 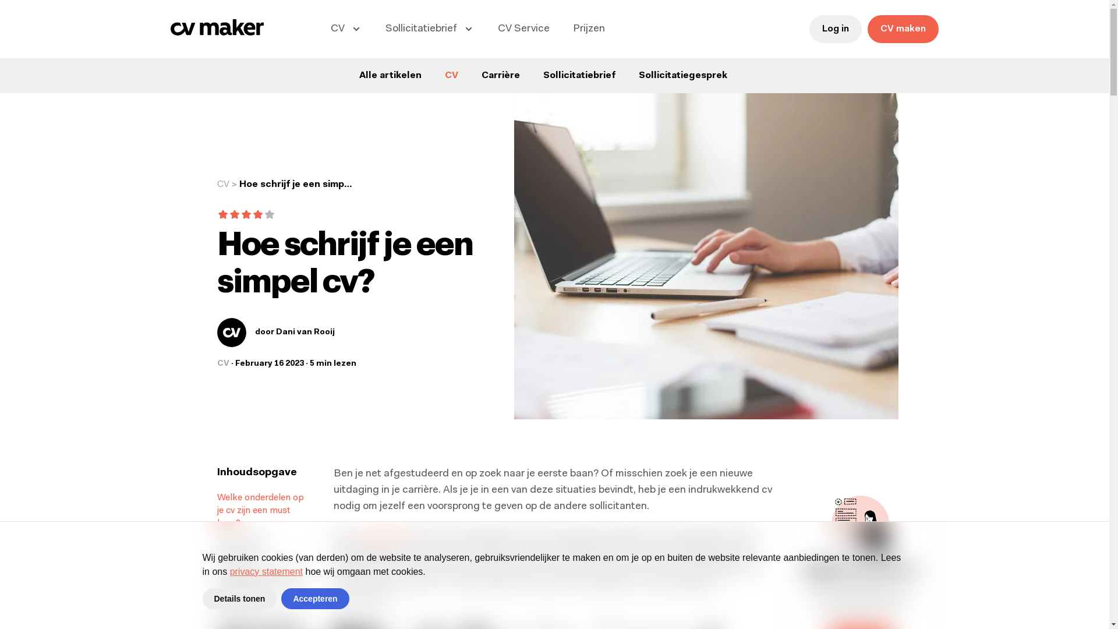 What do you see at coordinates (836, 29) in the screenshot?
I see `Log in` at bounding box center [836, 29].